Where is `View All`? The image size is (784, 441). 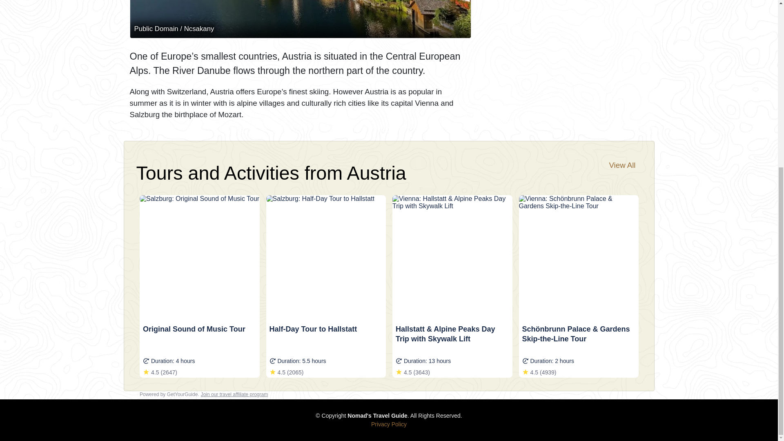
View All is located at coordinates (622, 165).